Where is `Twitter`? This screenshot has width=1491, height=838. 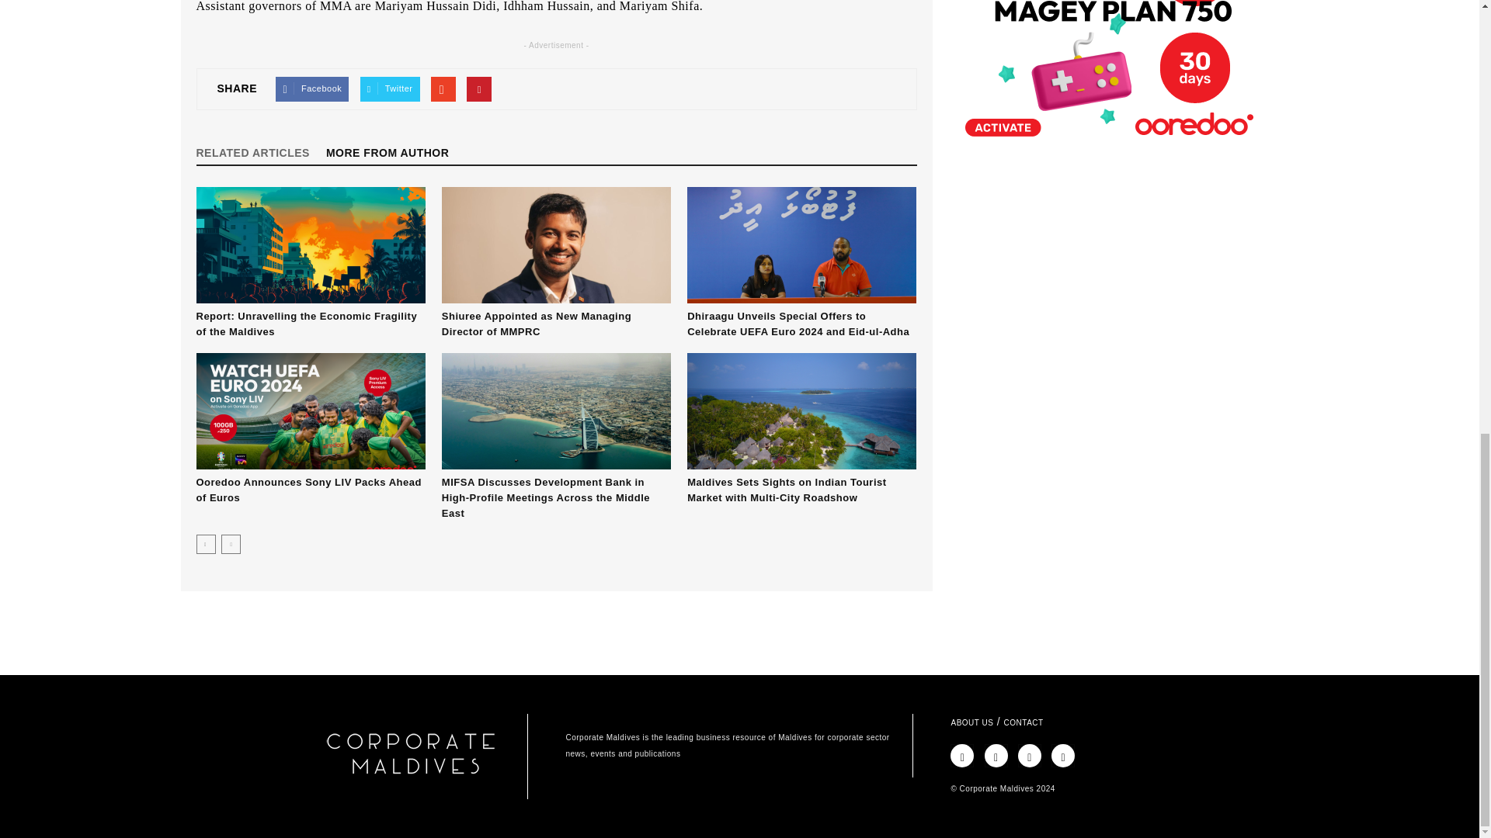
Twitter is located at coordinates (390, 88).